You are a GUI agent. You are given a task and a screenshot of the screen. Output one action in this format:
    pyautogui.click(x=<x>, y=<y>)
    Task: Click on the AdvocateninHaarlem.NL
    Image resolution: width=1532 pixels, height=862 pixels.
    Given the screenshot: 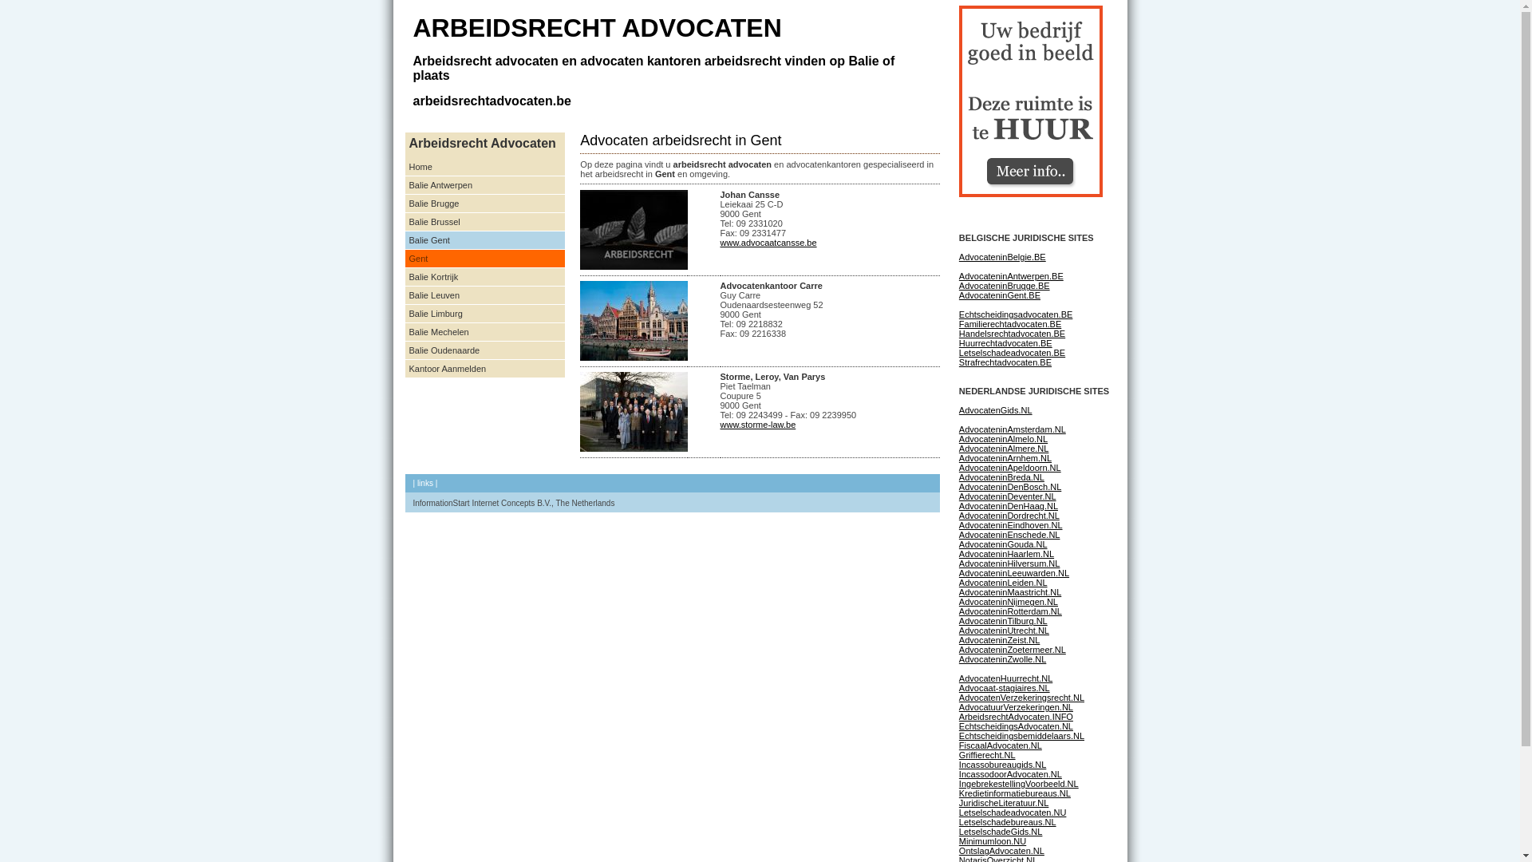 What is the action you would take?
    pyautogui.click(x=1007, y=554)
    